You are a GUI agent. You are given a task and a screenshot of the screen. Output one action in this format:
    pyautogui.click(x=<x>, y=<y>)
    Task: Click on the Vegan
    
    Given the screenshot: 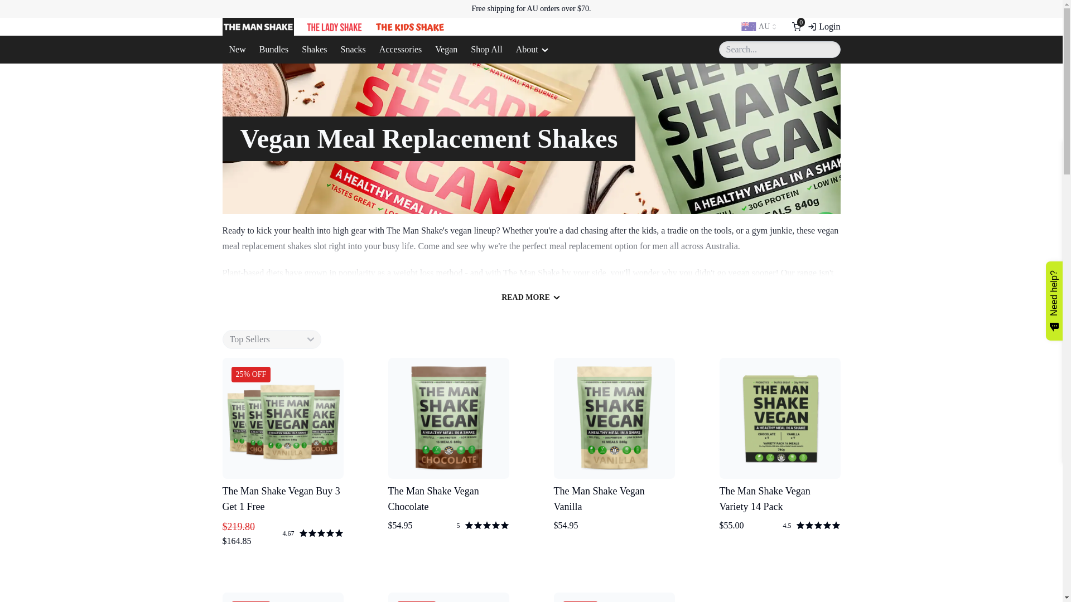 What is the action you would take?
    pyautogui.click(x=446, y=49)
    